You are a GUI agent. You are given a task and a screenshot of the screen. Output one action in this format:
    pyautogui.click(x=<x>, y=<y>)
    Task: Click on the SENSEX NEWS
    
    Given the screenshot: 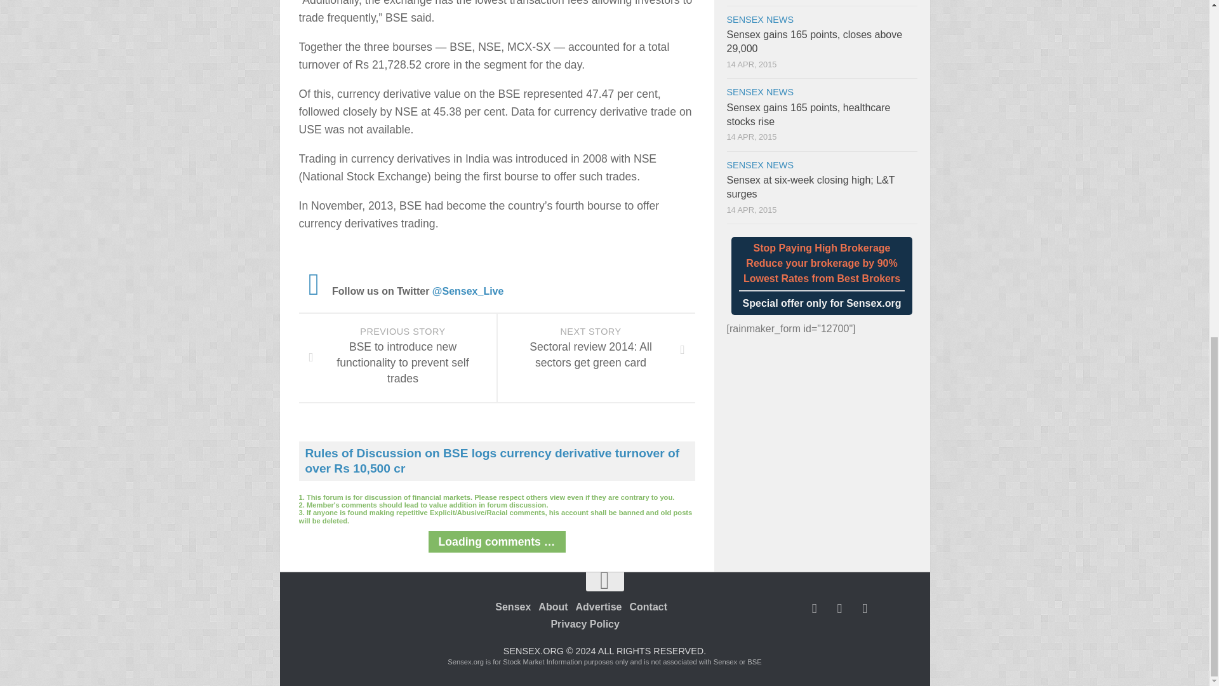 What is the action you would take?
    pyautogui.click(x=759, y=165)
    